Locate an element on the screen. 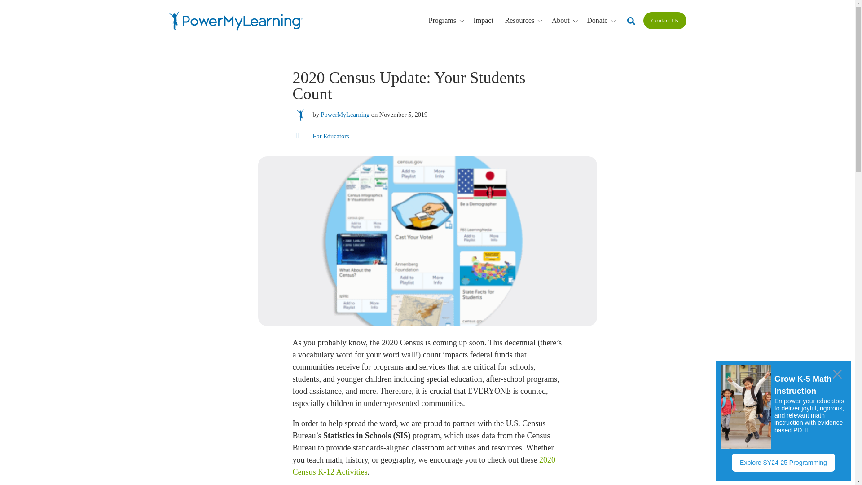  Contact Us is located at coordinates (664, 21).